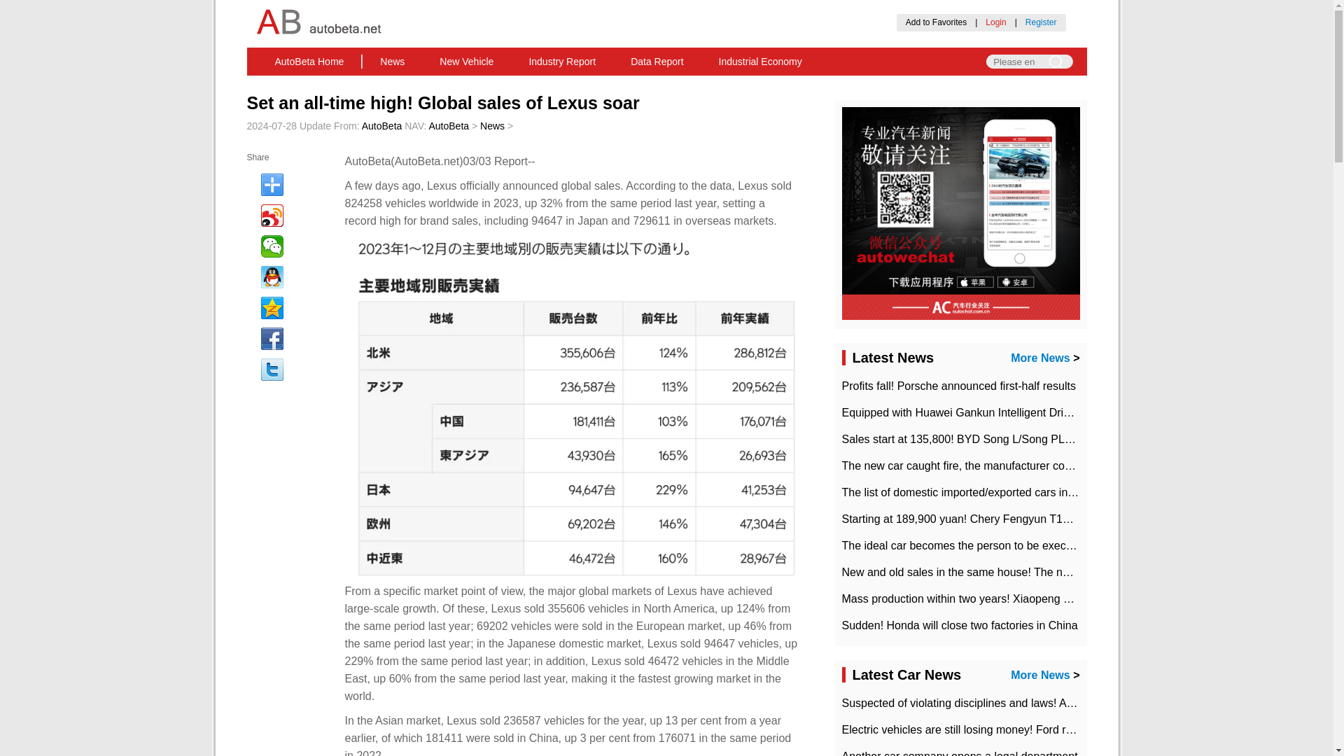  Describe the element at coordinates (272, 277) in the screenshot. I see `Share QQ` at that location.